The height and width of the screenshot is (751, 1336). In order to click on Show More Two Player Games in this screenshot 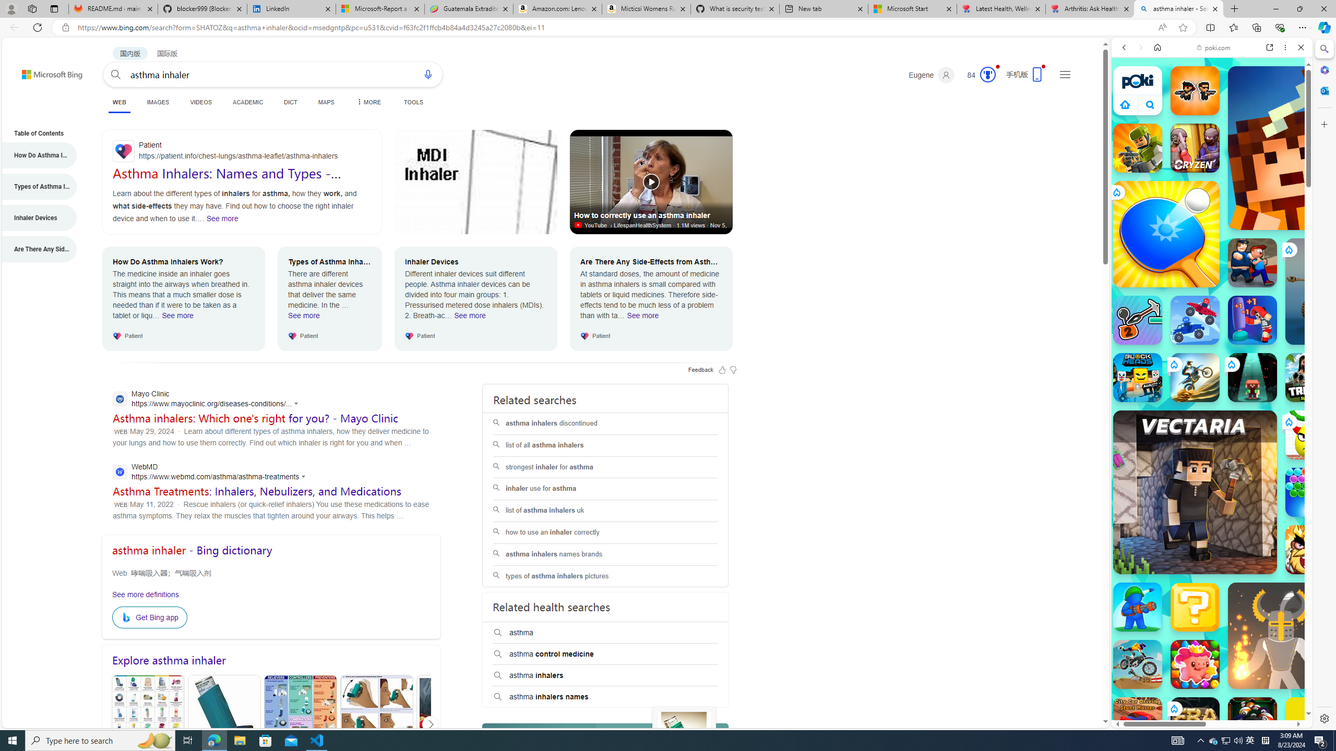, I will do `click(1275, 297)`.